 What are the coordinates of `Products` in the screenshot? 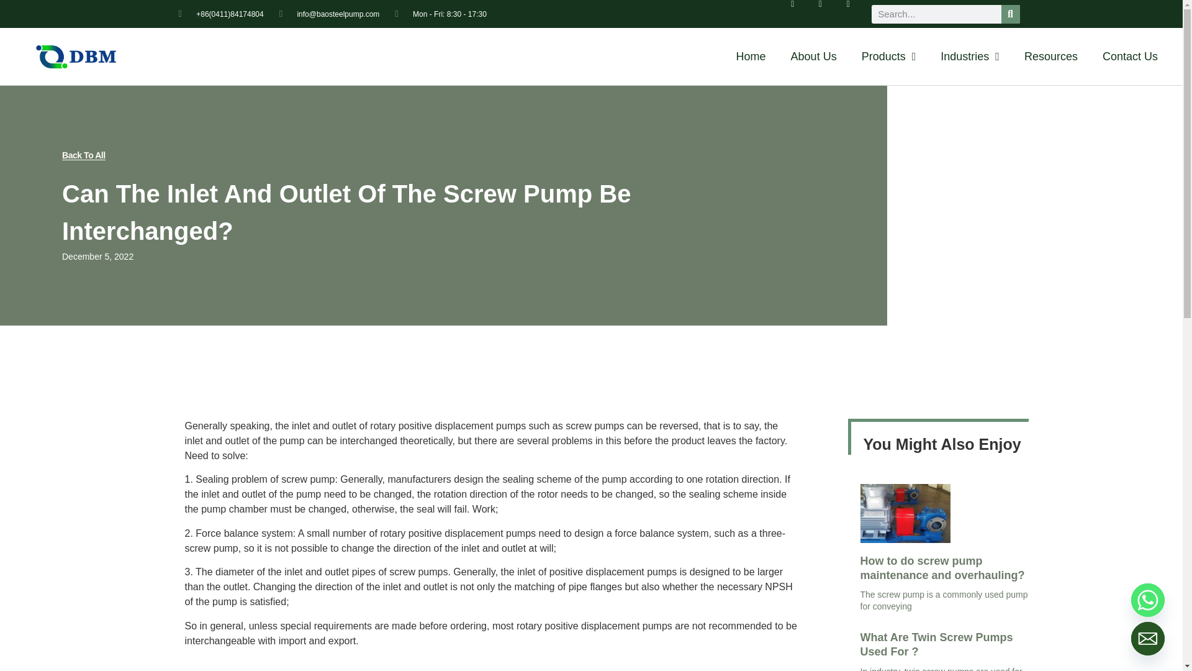 It's located at (888, 57).